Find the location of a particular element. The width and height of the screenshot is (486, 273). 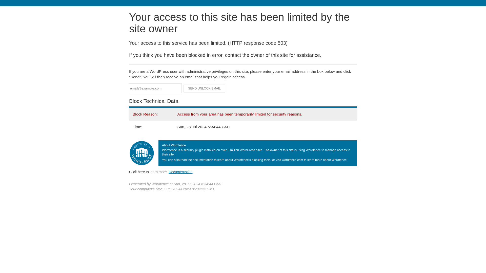

Send Unlock Email is located at coordinates (205, 88).